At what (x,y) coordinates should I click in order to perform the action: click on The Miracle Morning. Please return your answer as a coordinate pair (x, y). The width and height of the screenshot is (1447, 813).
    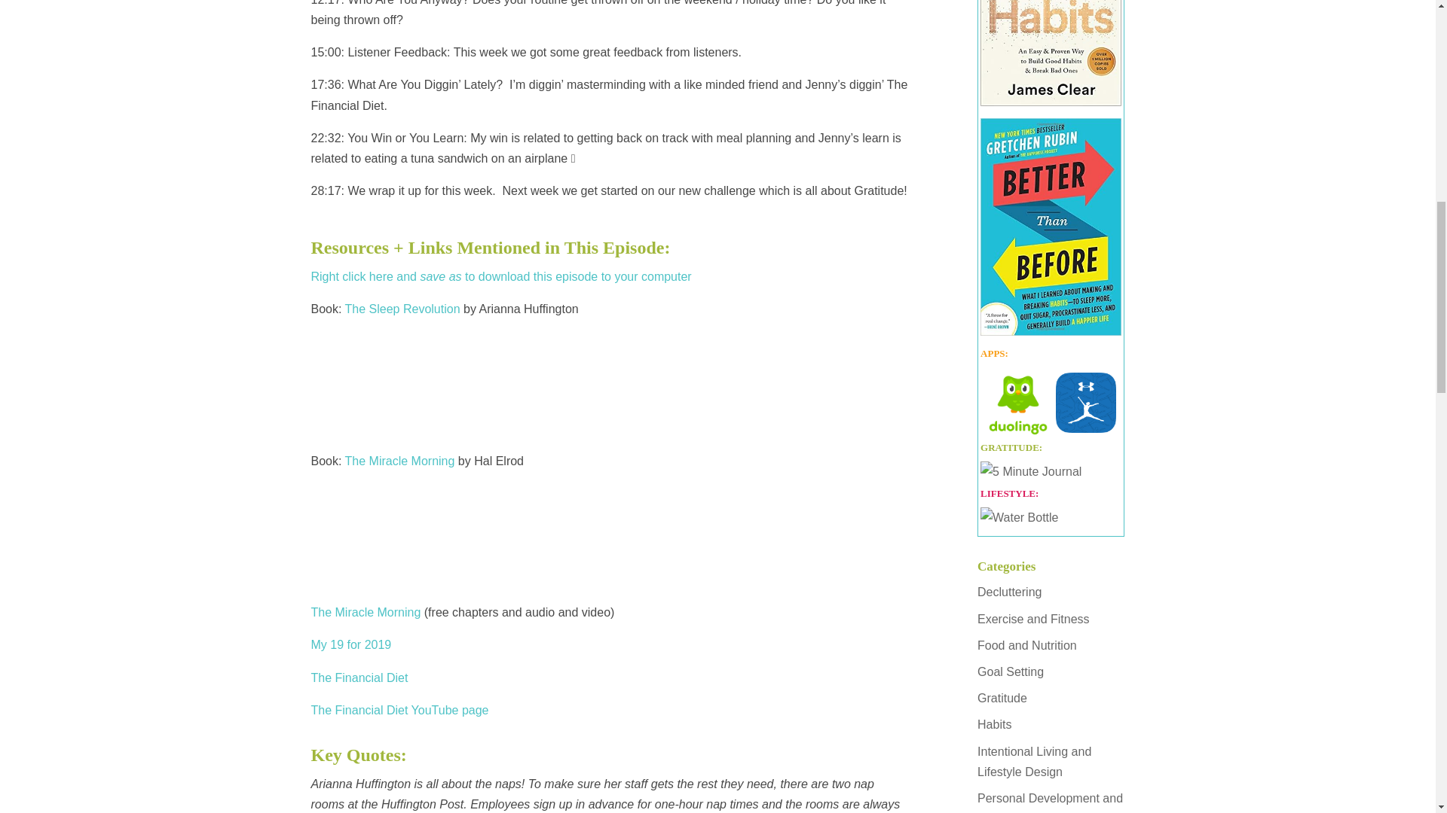
    Looking at the image, I should click on (366, 611).